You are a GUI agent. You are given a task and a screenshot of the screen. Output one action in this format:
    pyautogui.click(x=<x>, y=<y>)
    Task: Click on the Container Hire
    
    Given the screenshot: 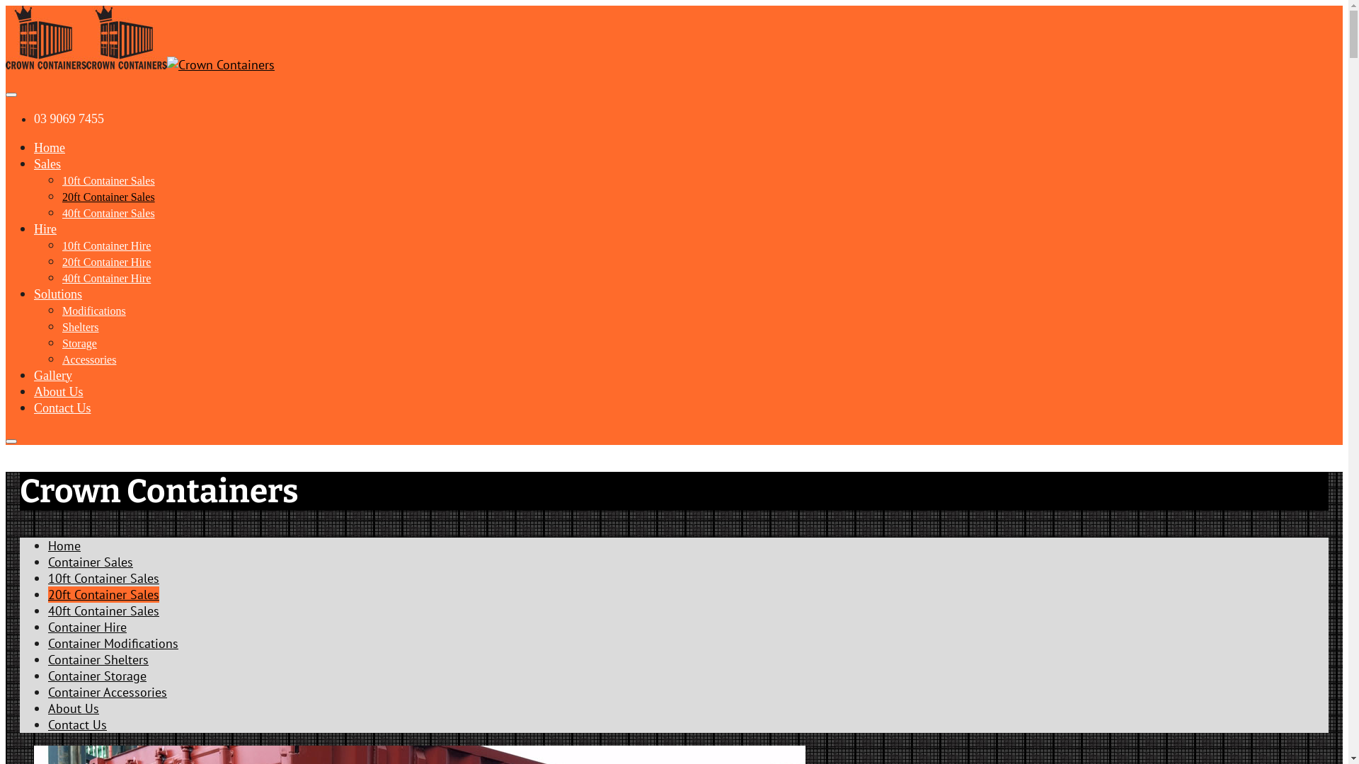 What is the action you would take?
    pyautogui.click(x=88, y=627)
    